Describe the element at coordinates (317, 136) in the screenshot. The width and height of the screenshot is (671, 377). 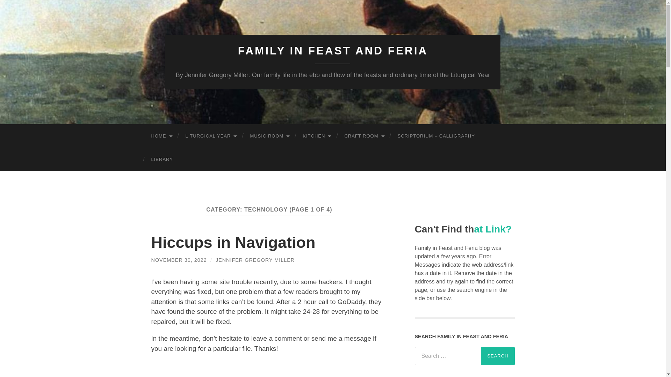
I see `KITCHEN` at that location.